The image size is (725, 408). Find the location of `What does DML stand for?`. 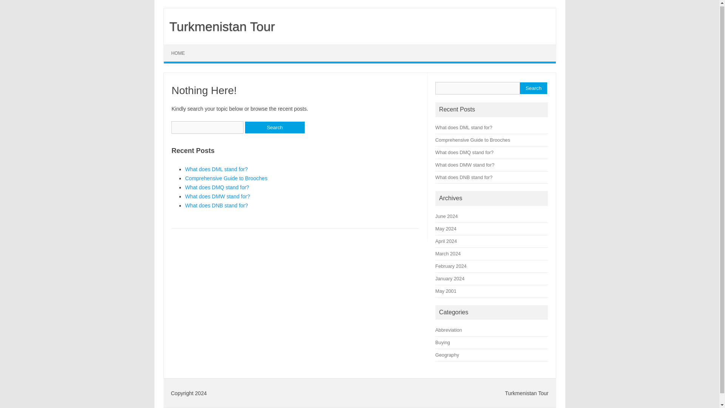

What does DML stand for? is located at coordinates (464, 127).